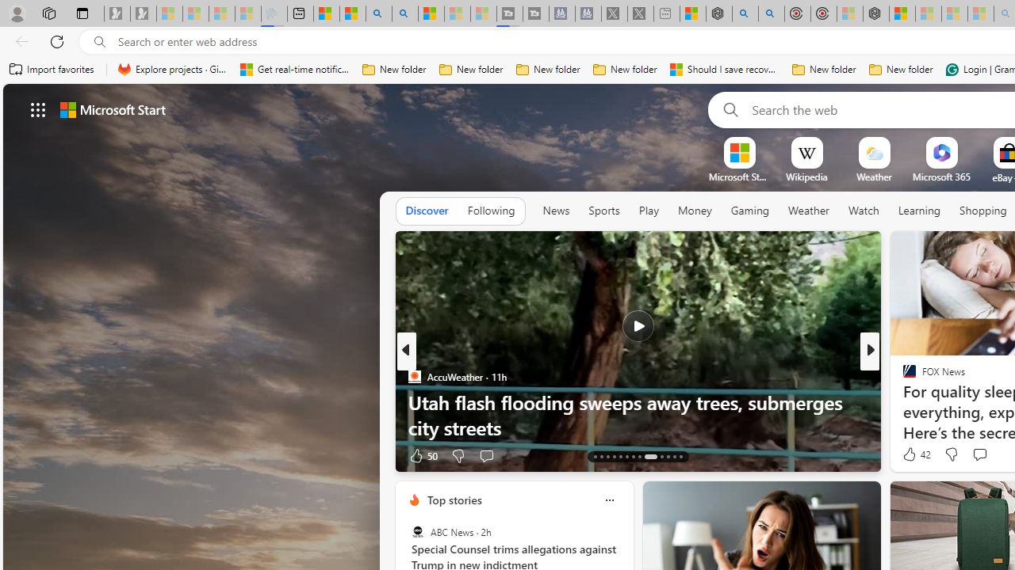 This screenshot has width=1015, height=570. What do you see at coordinates (975, 456) in the screenshot?
I see `View comments 4 Comment` at bounding box center [975, 456].